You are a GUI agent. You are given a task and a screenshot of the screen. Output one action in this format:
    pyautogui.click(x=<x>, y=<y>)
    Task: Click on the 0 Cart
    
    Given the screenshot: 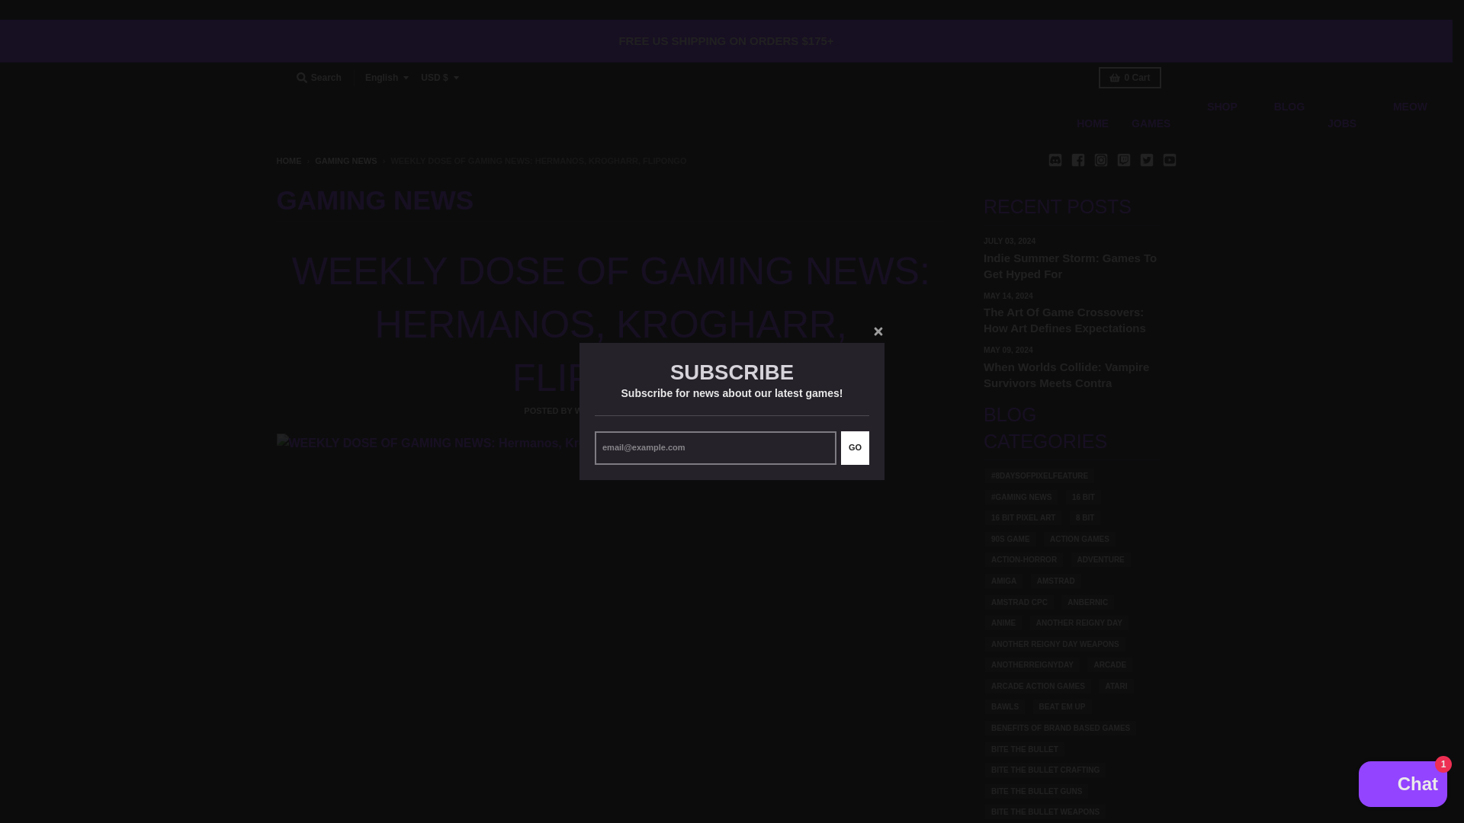 What is the action you would take?
    pyautogui.click(x=1130, y=77)
    